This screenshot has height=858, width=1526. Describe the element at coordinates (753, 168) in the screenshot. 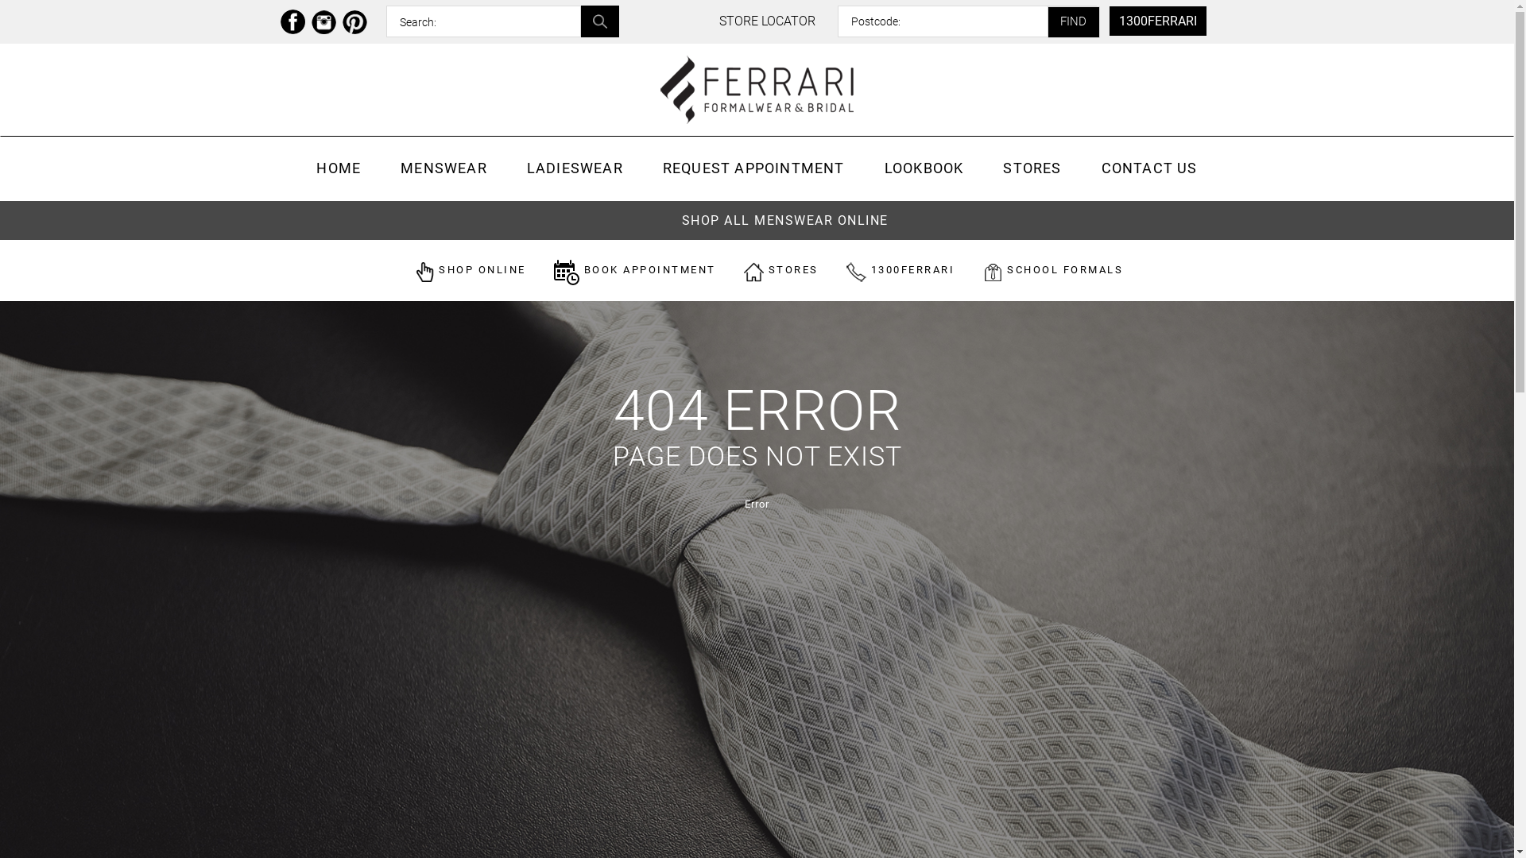

I see `REQUEST APPOINTMENT` at that location.